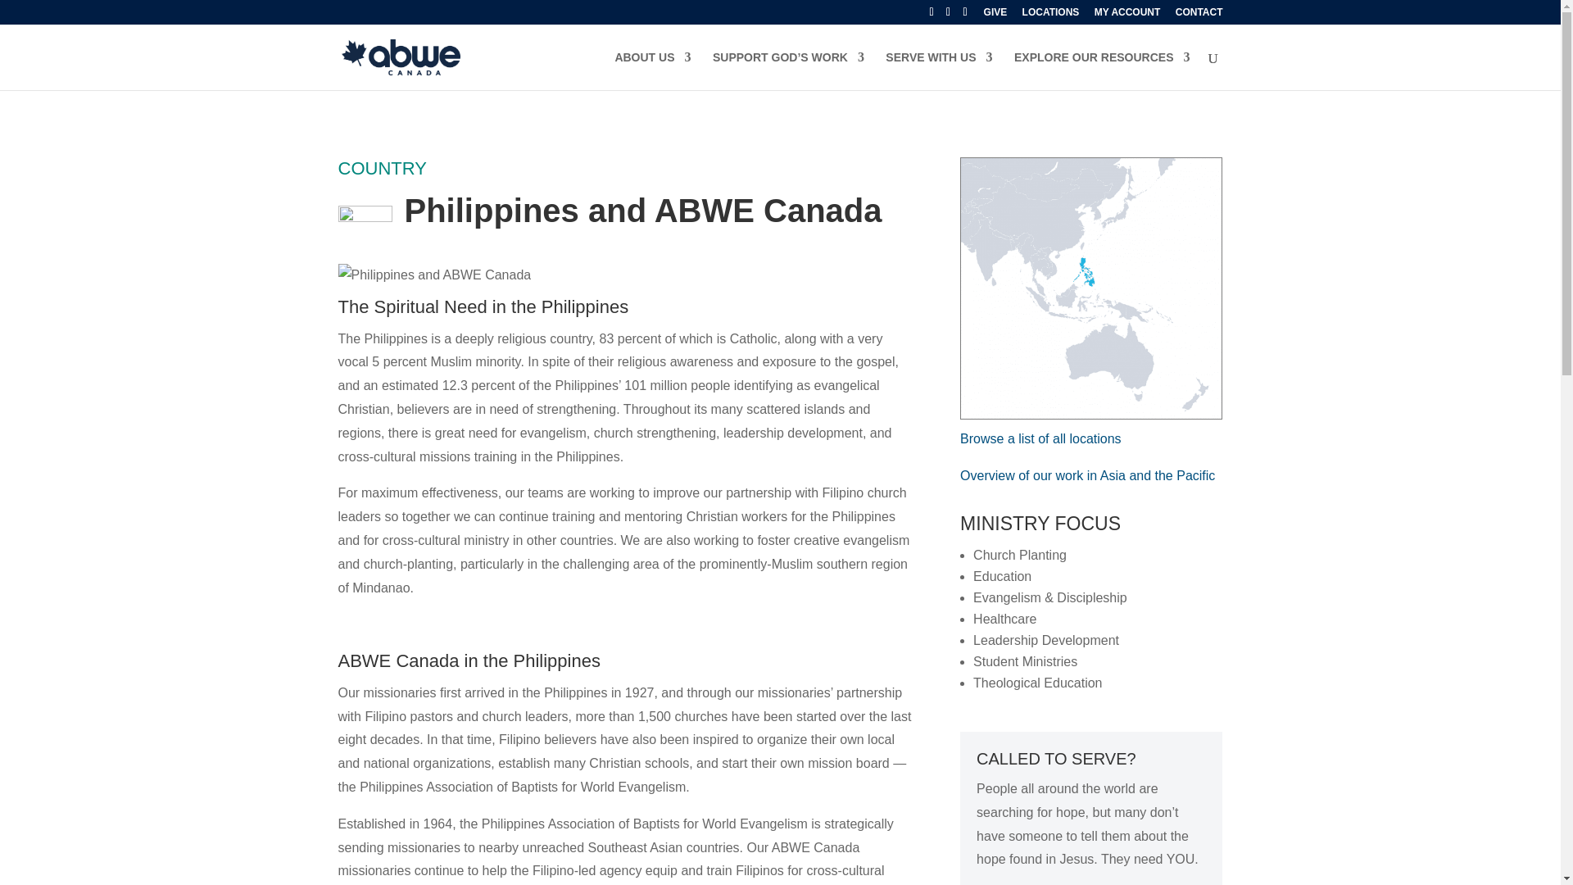  What do you see at coordinates (1127, 16) in the screenshot?
I see `MY ACCOUNT` at bounding box center [1127, 16].